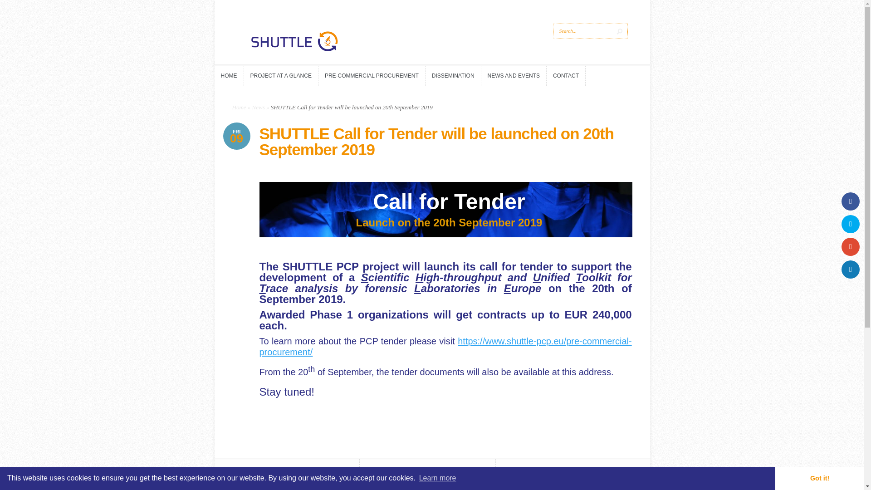  What do you see at coordinates (583, 31) in the screenshot?
I see `Search...` at bounding box center [583, 31].